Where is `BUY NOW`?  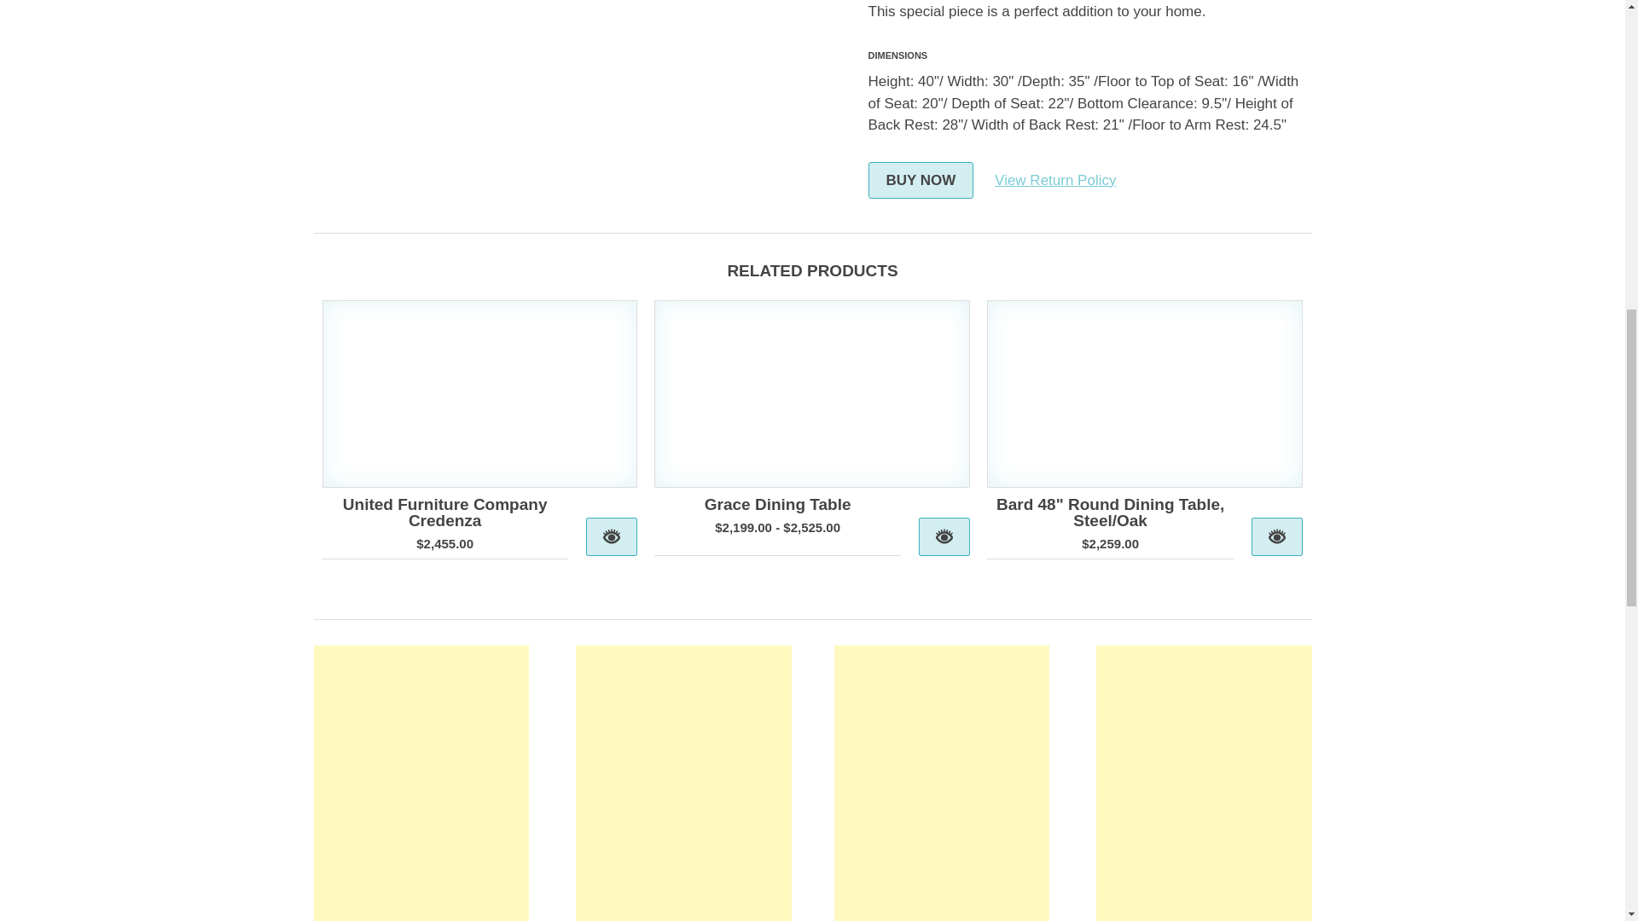 BUY NOW is located at coordinates (921, 181).